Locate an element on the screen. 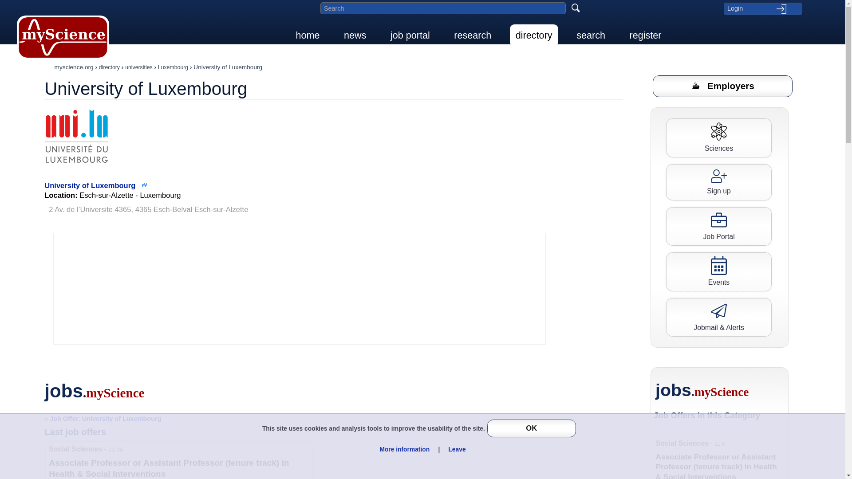 The image size is (852, 479). University of Luxembourg is located at coordinates (76, 136).